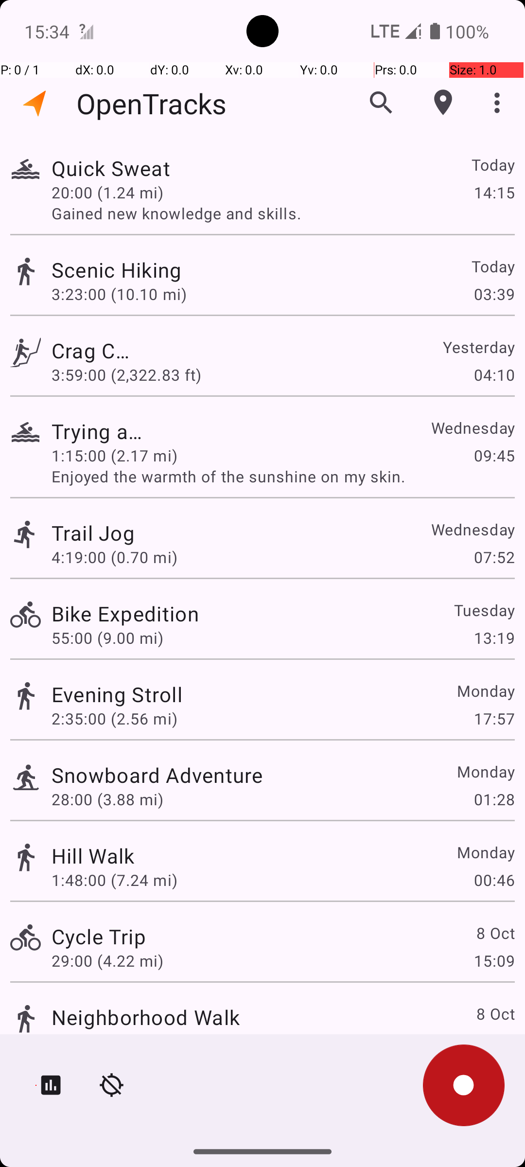 The image size is (525, 1167). Describe the element at coordinates (157, 269) in the screenshot. I see `Scenic Hiking` at that location.